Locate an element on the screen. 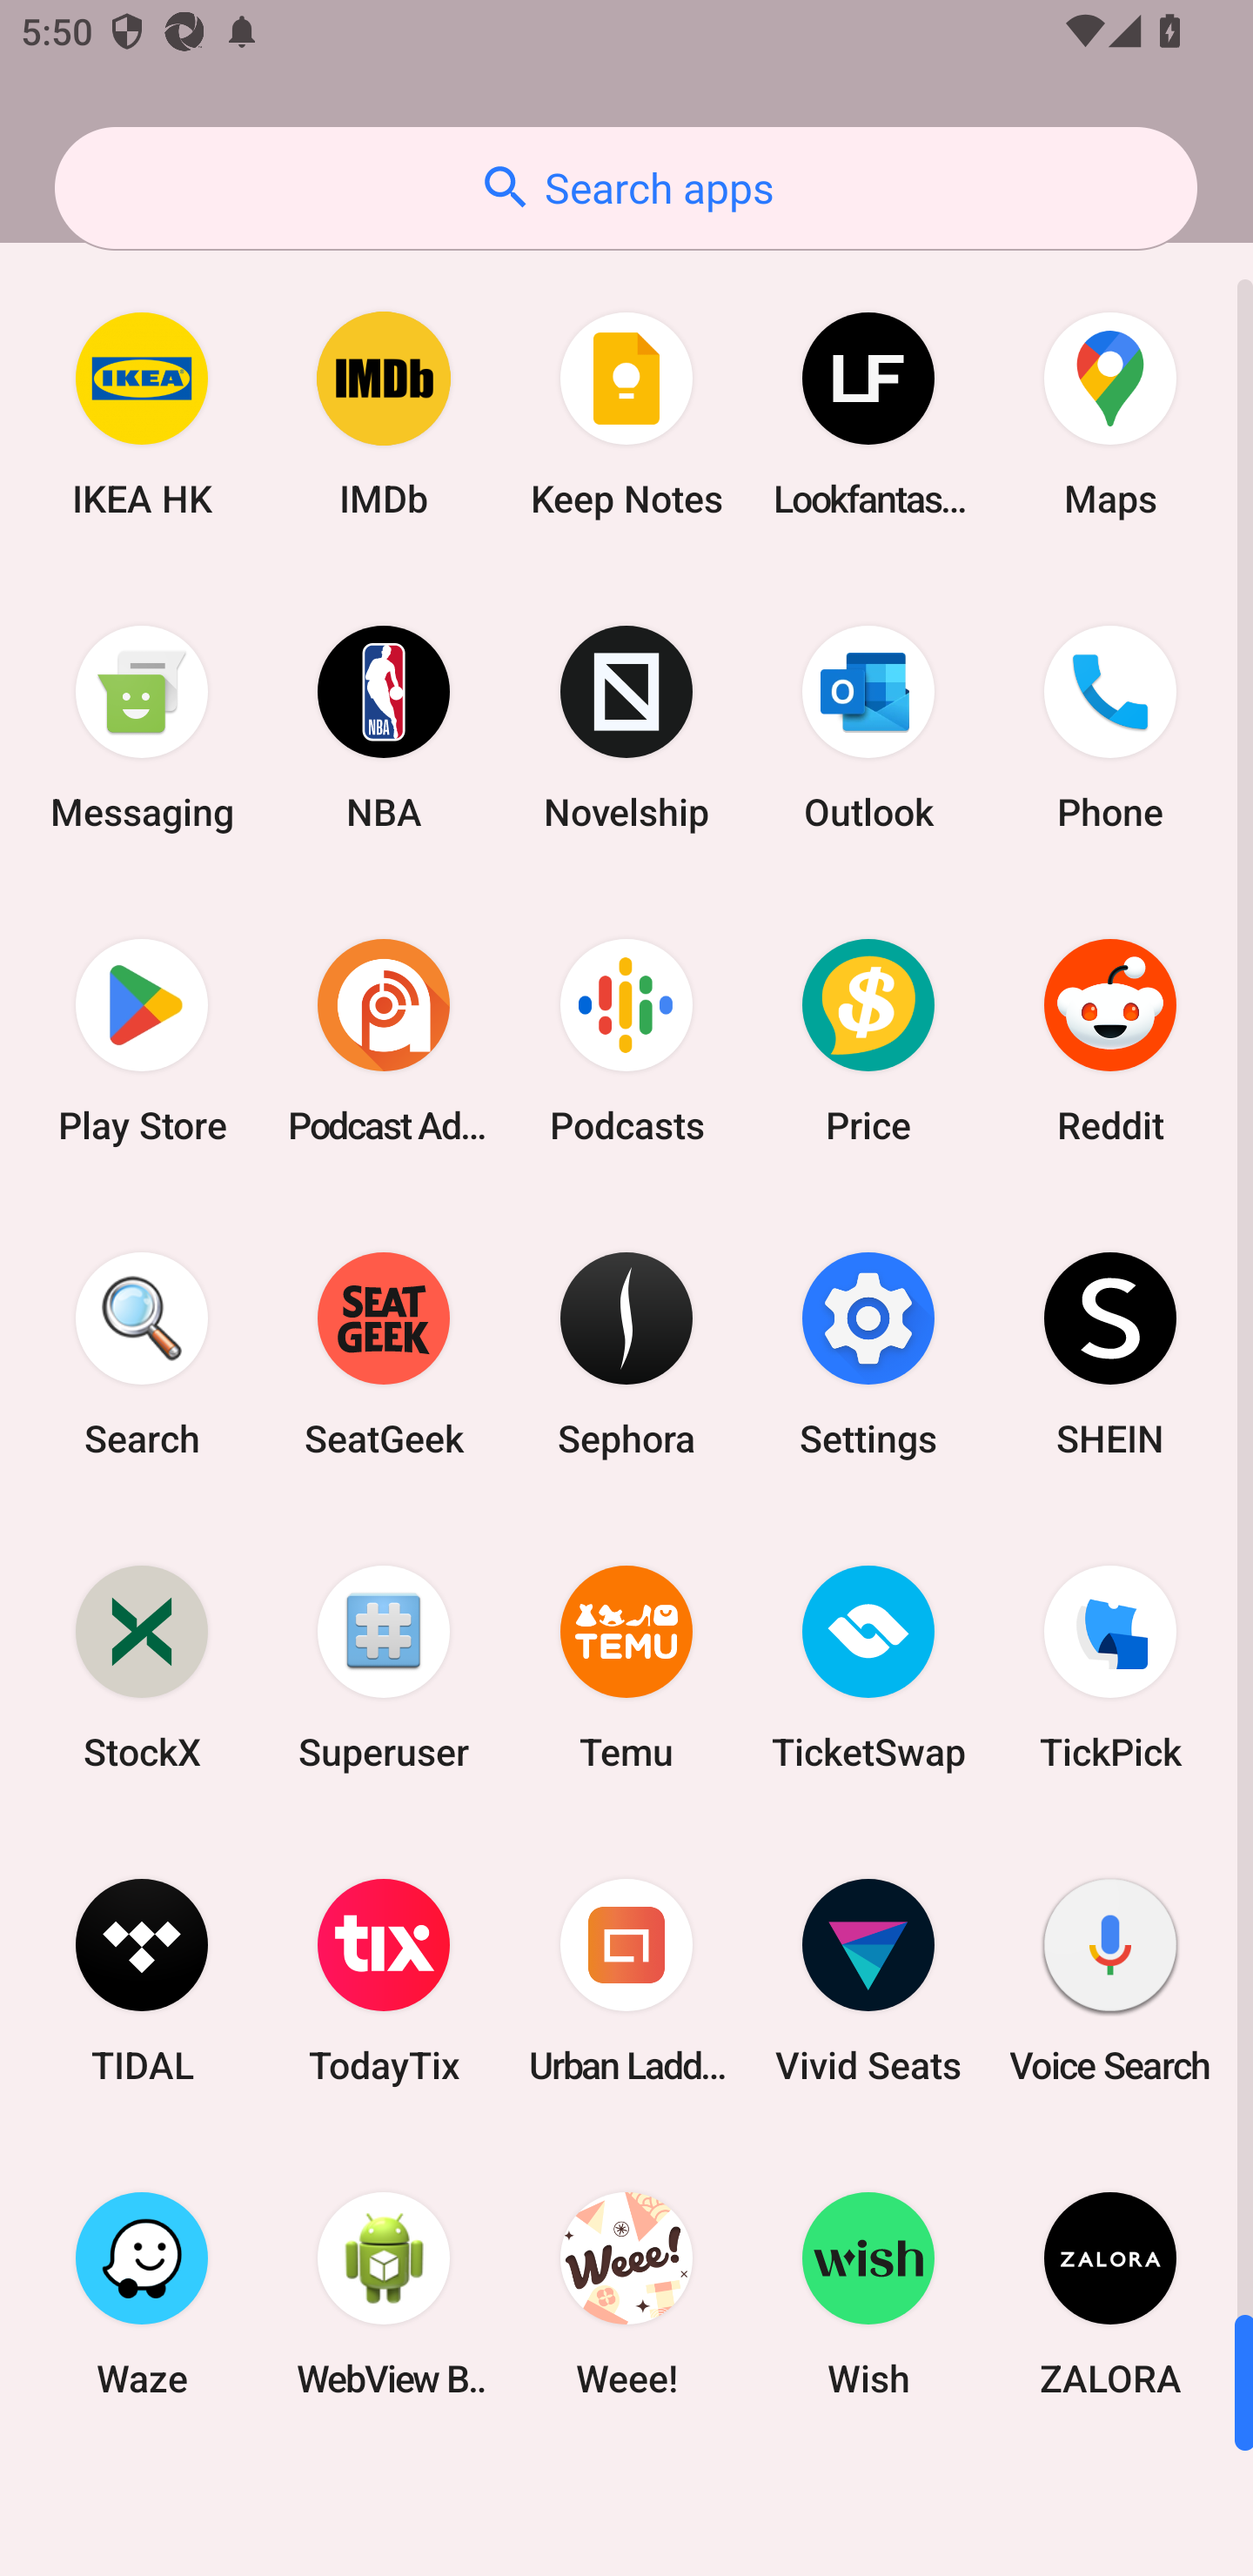  Urban Ladder is located at coordinates (626, 1981).